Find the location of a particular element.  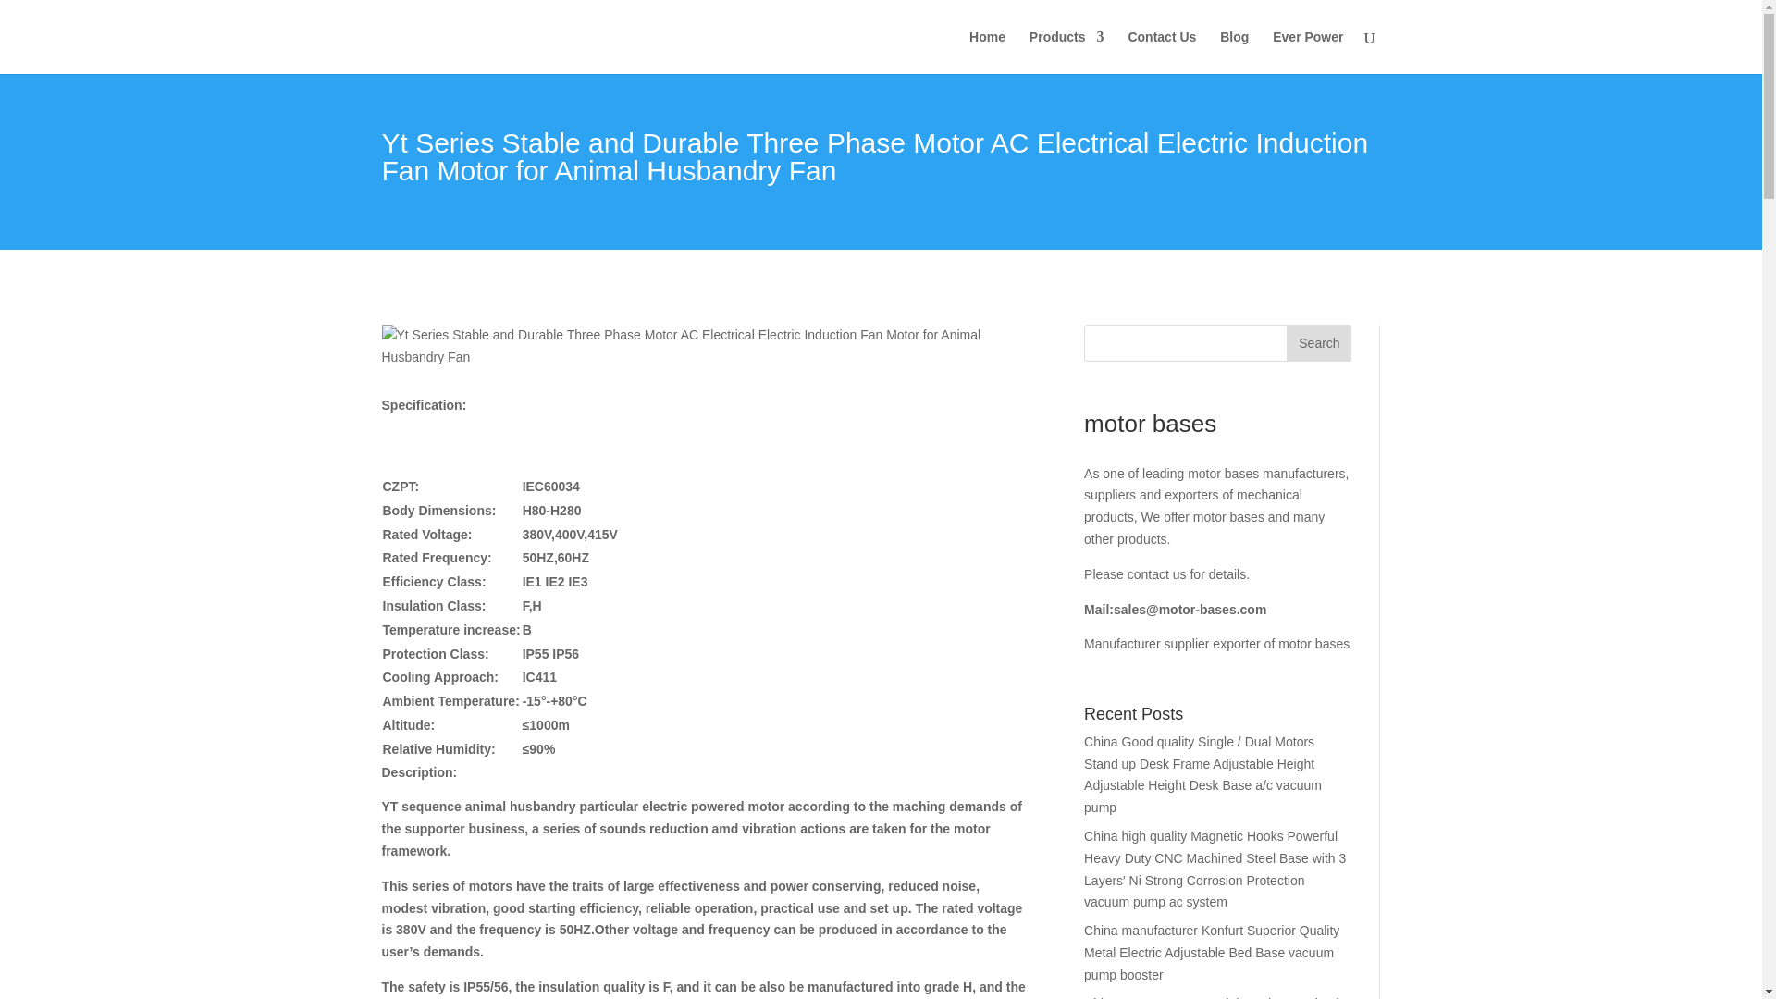

Ever Power is located at coordinates (1308, 52).